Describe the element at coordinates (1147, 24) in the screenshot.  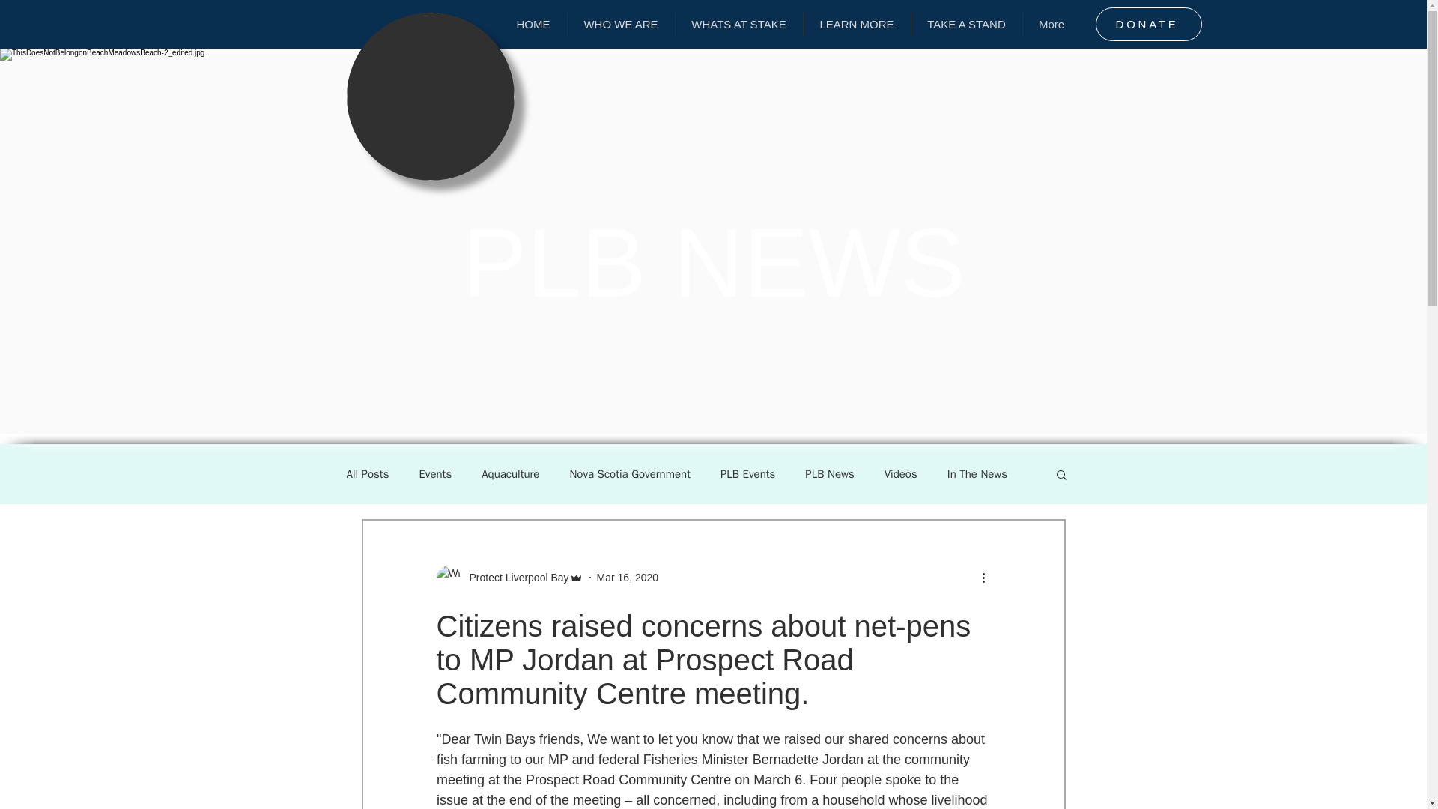
I see `DONATE` at that location.